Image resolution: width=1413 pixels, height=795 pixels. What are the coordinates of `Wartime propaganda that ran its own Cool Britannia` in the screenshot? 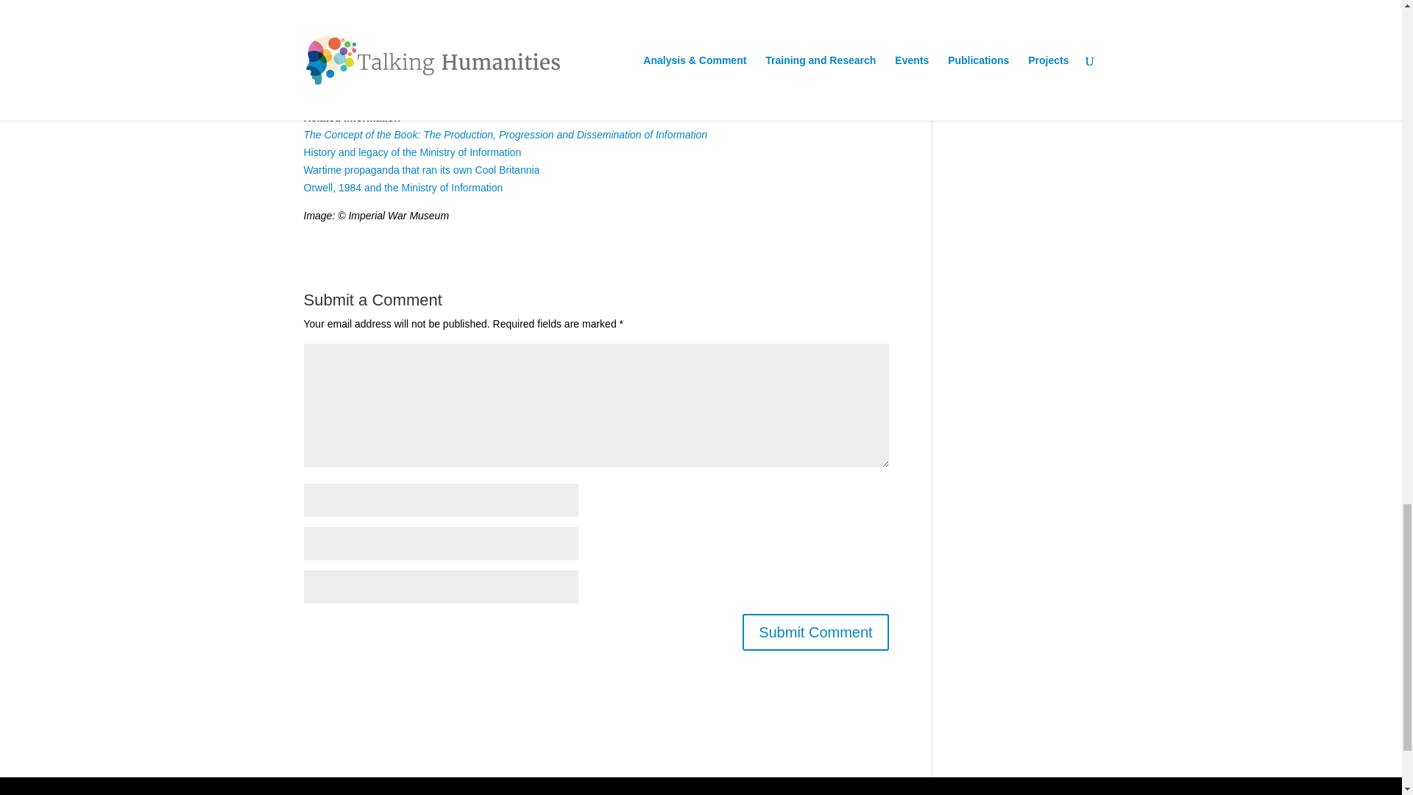 It's located at (421, 169).